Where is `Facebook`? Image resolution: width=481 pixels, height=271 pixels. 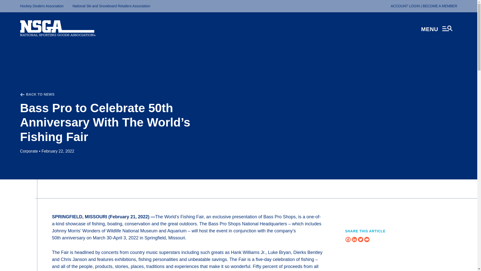 Facebook is located at coordinates (348, 239).